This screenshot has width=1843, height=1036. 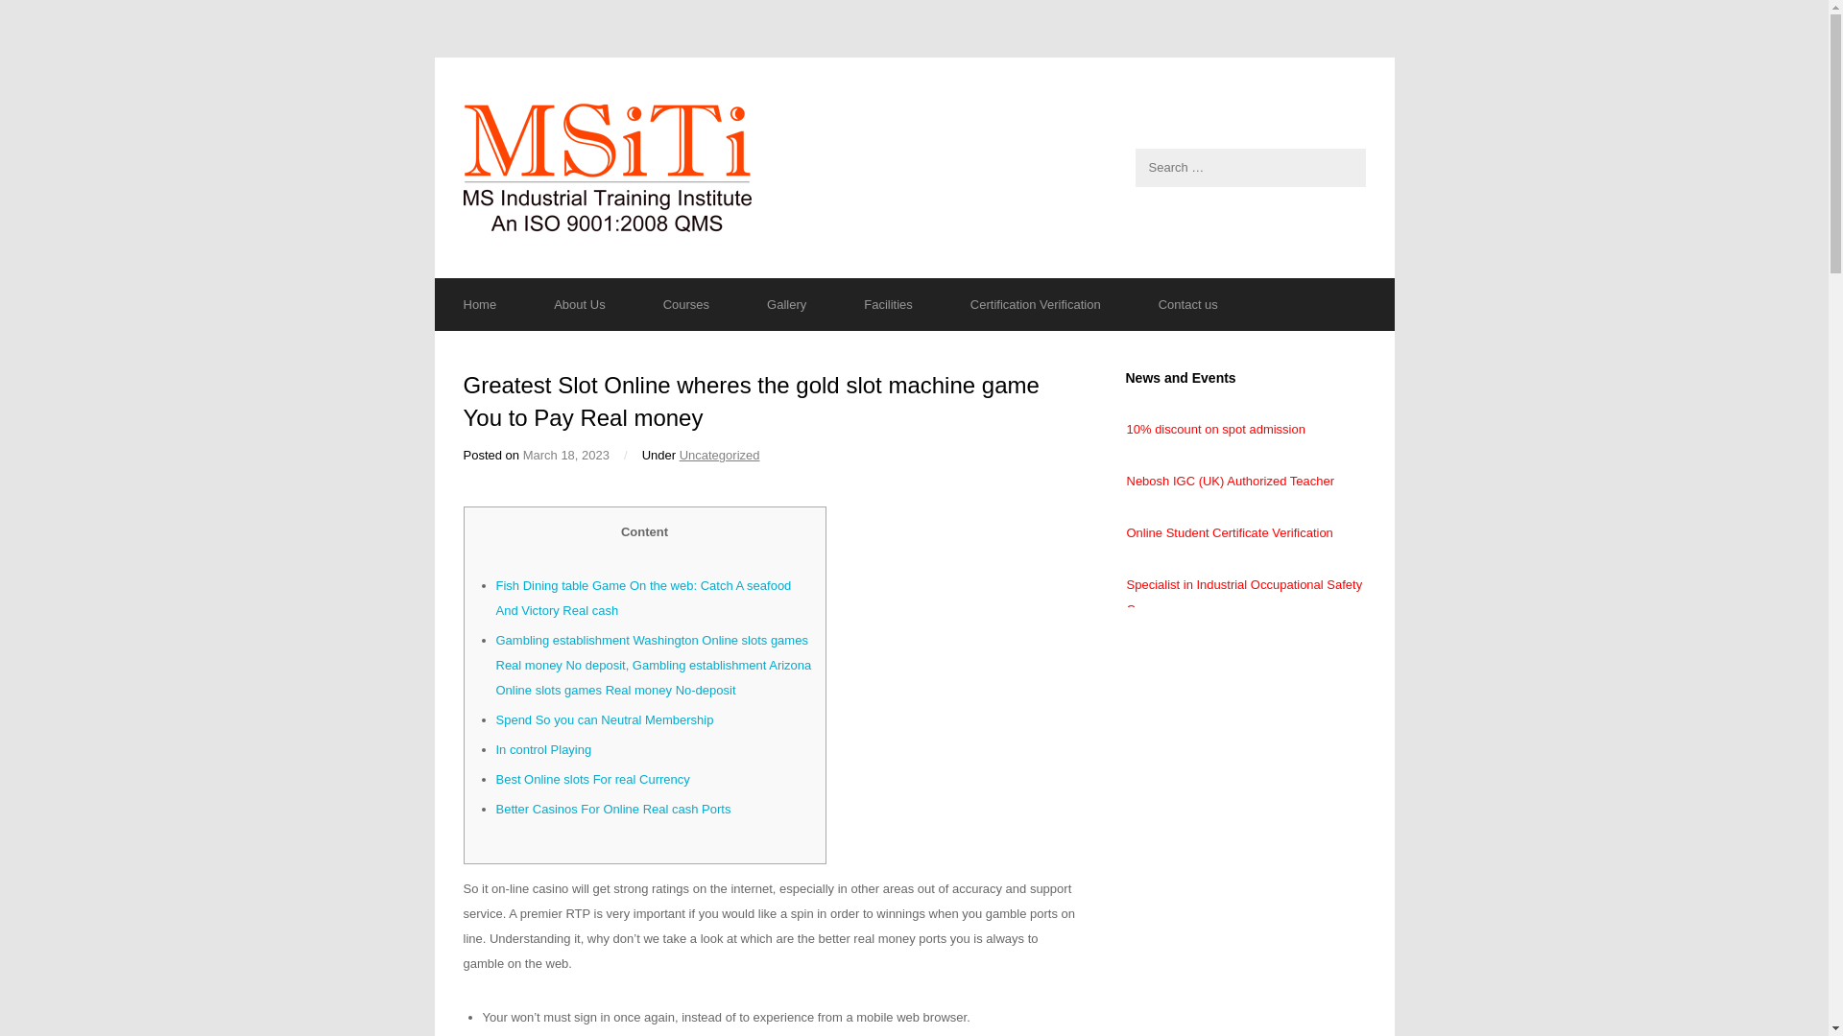 I want to click on Home, so click(x=479, y=304).